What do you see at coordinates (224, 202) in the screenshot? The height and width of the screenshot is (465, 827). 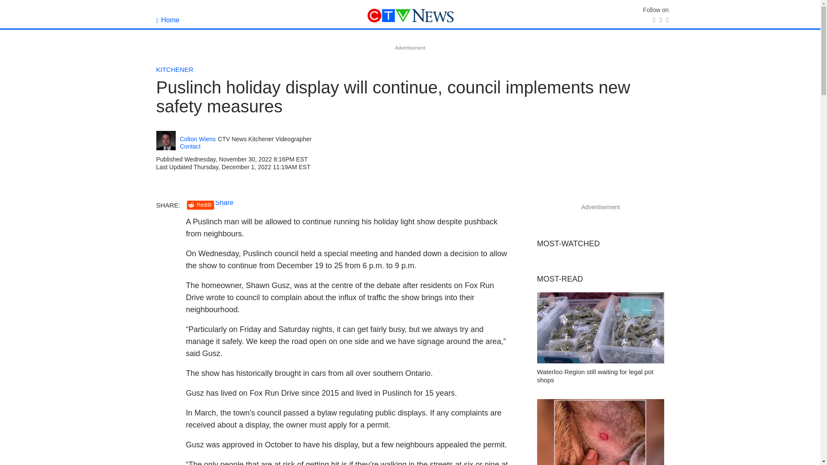 I see `Share` at bounding box center [224, 202].